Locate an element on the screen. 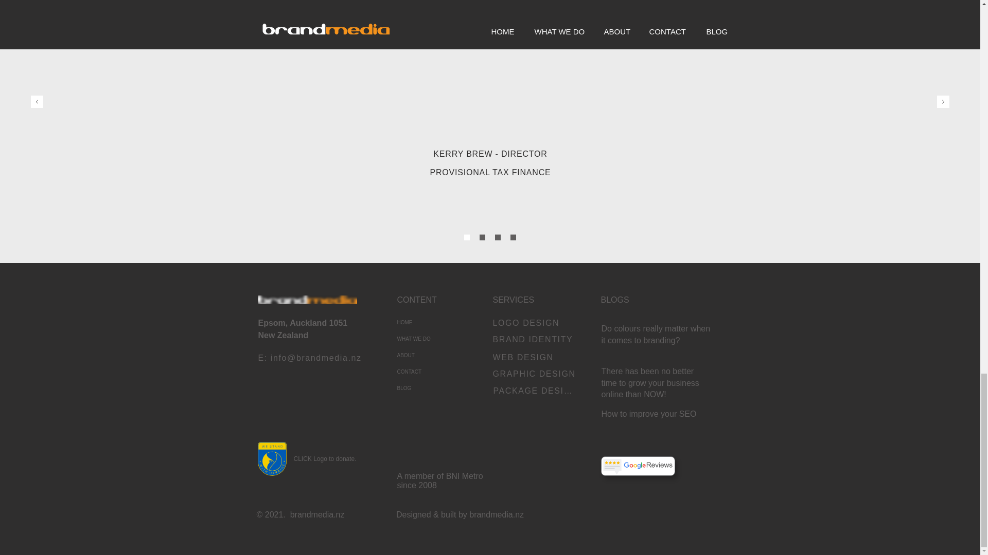  HOME is located at coordinates (433, 323).